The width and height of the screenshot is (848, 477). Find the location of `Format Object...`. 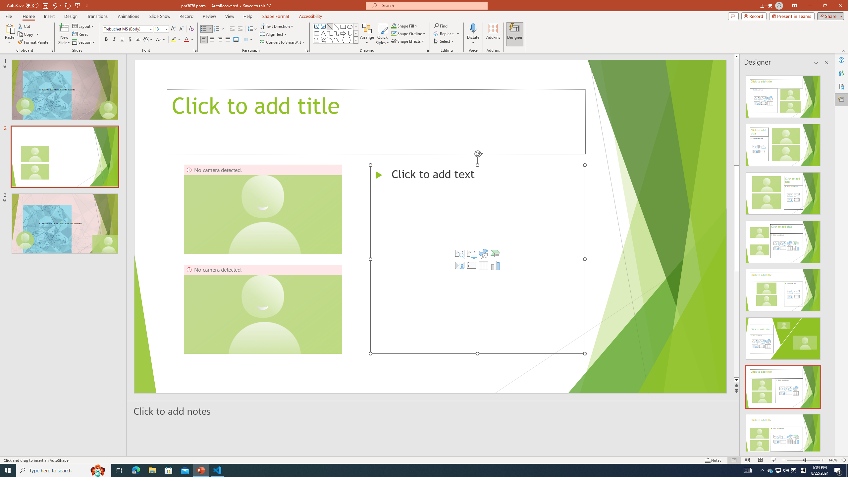

Format Object... is located at coordinates (427, 50).